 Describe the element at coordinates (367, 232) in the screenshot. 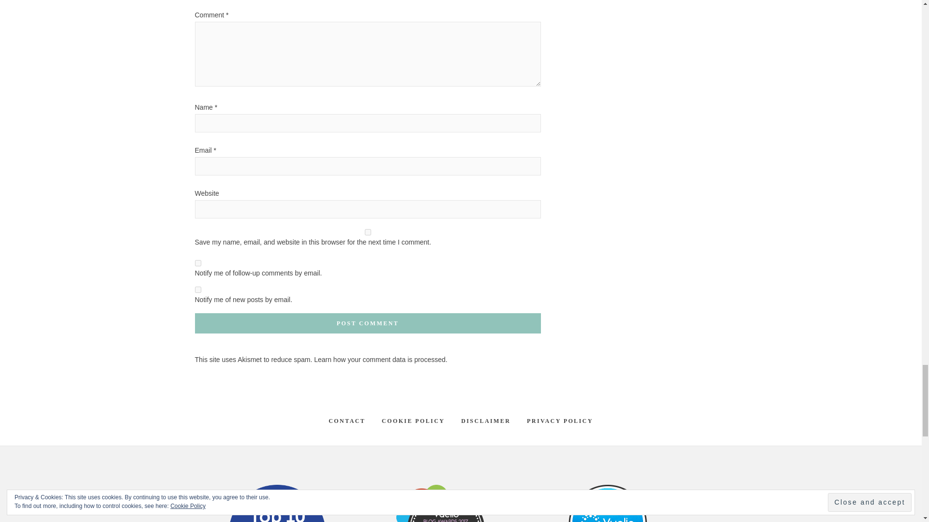

I see `yes` at that location.